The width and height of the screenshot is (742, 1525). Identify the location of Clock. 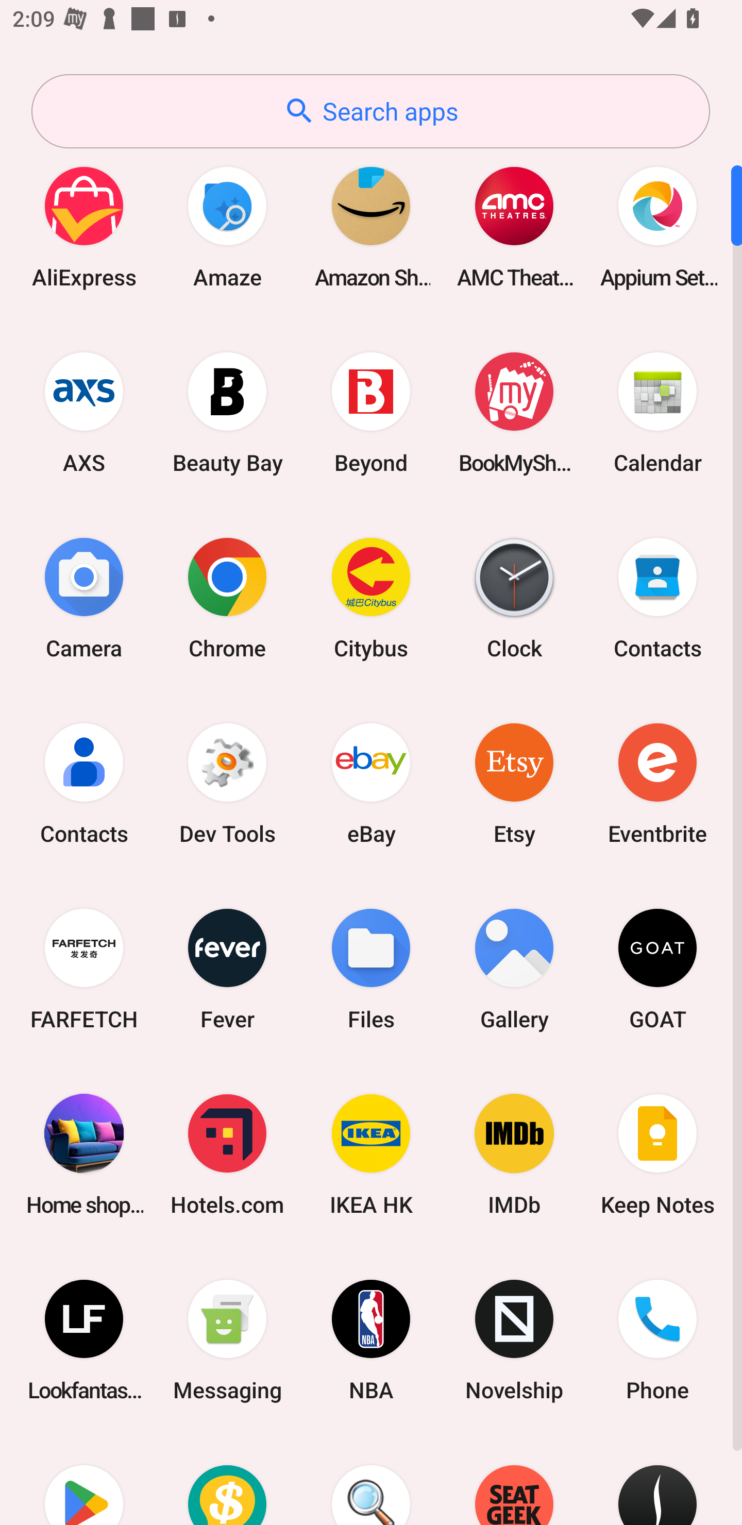
(514, 598).